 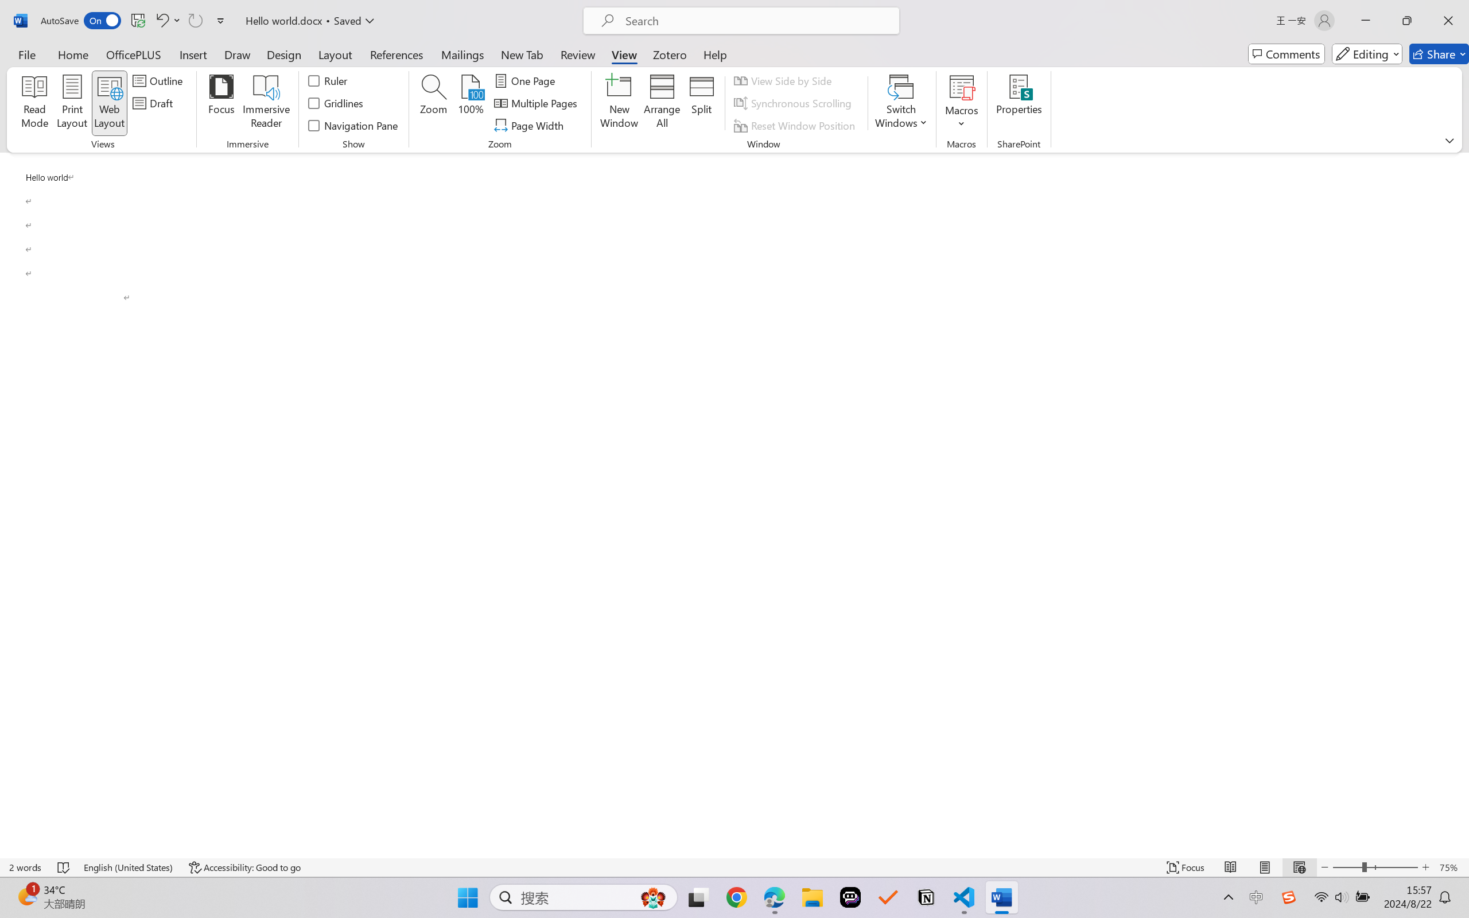 What do you see at coordinates (527, 80) in the screenshot?
I see `One Page` at bounding box center [527, 80].